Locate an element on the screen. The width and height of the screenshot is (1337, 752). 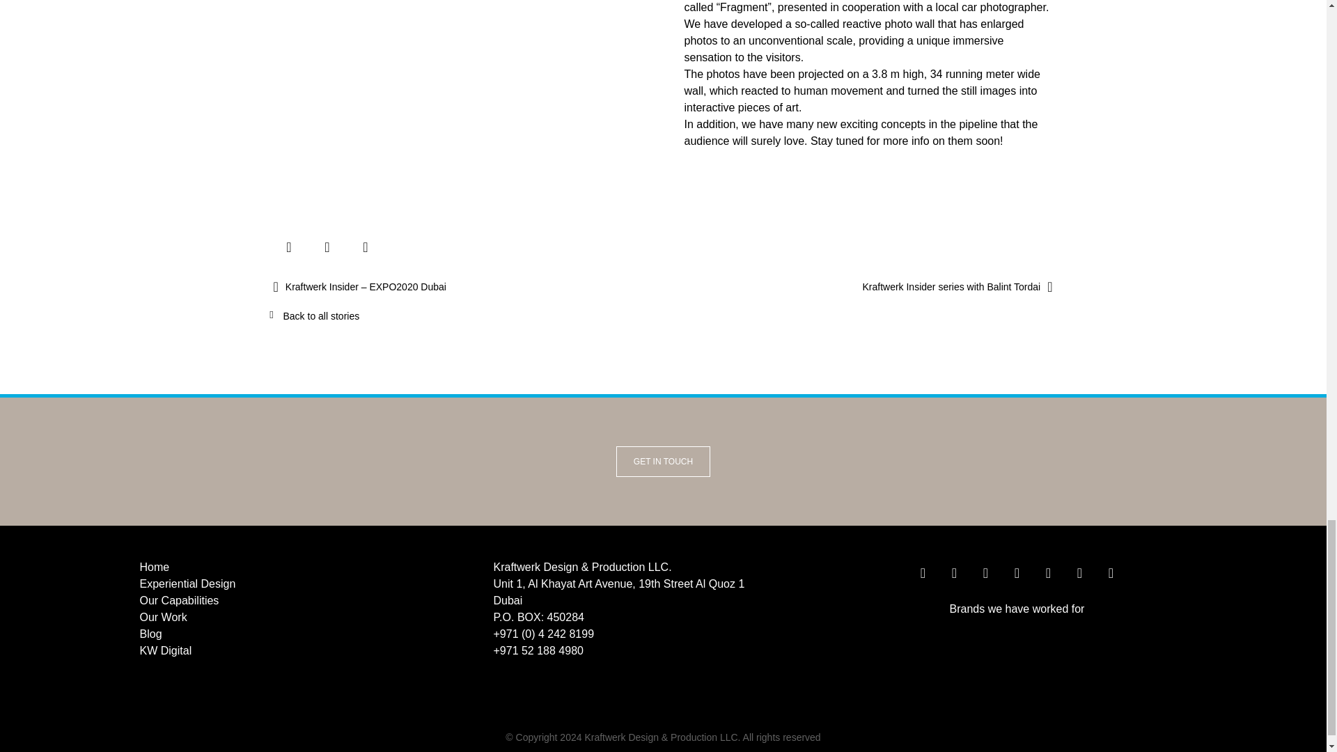
Our Work is located at coordinates (308, 617).